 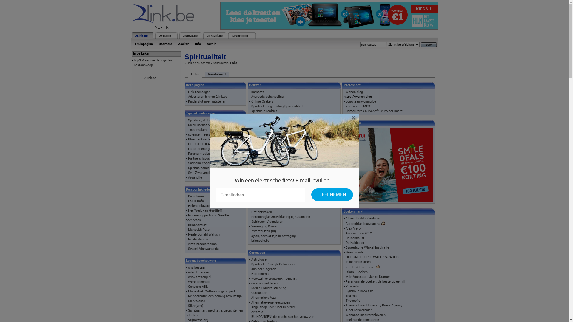 I want to click on Admin, so click(x=211, y=44).